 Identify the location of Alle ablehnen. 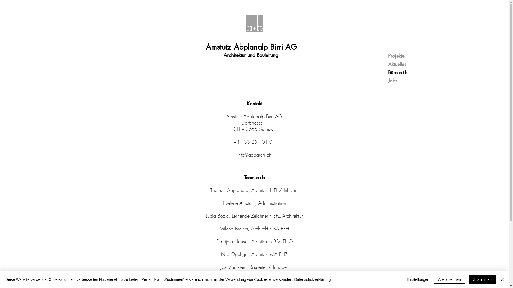
(449, 279).